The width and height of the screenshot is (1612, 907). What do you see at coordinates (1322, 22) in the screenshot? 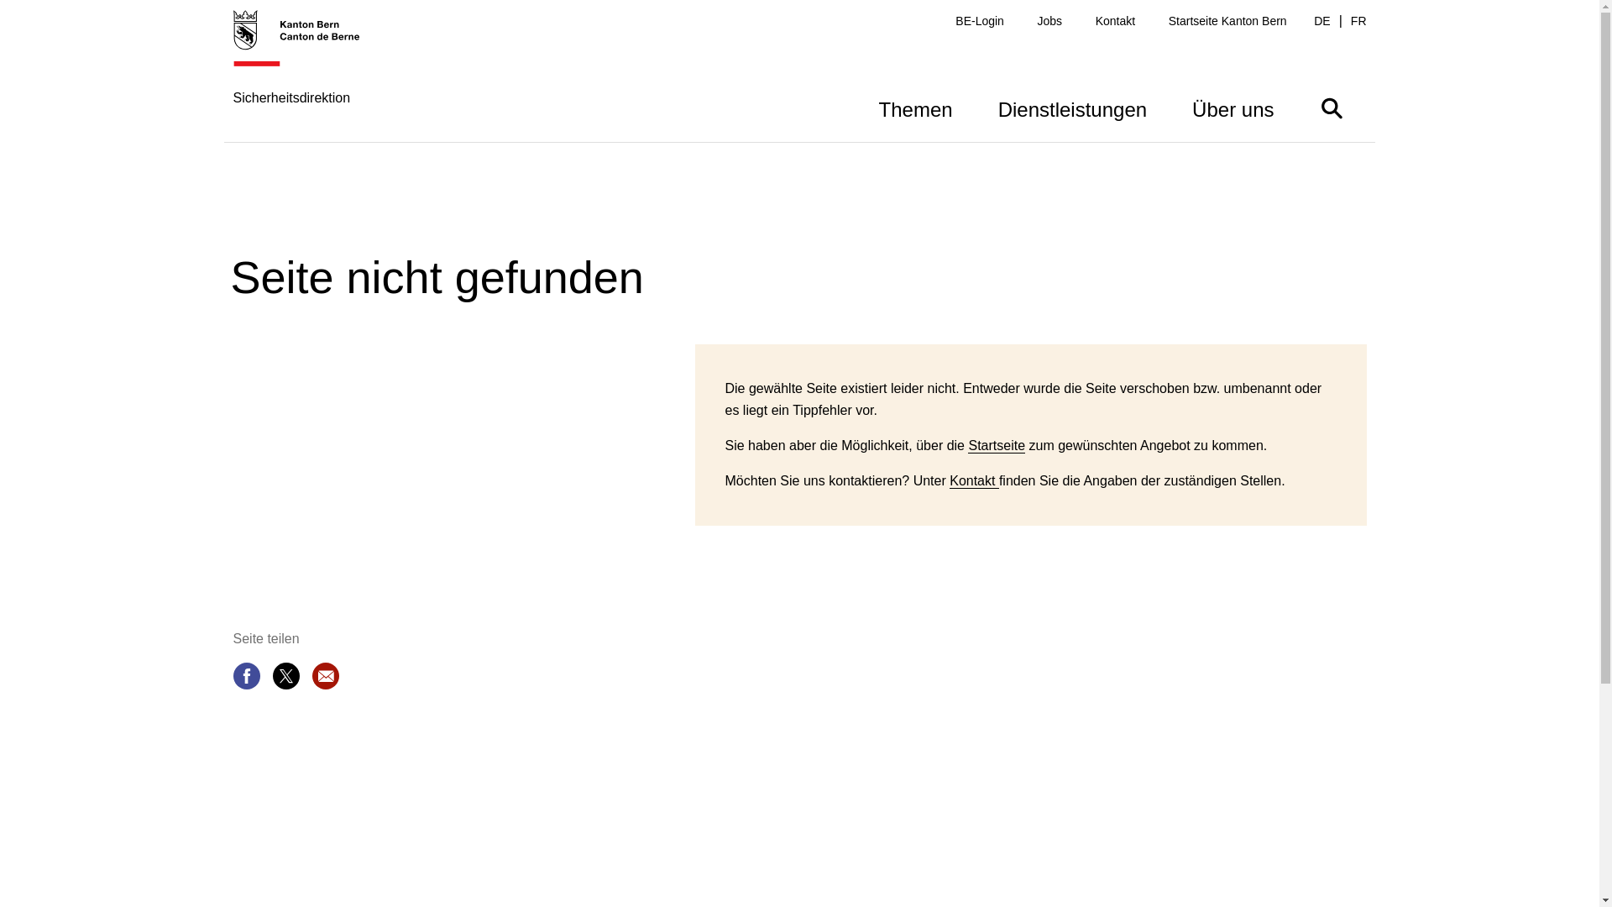
I see `DE` at bounding box center [1322, 22].